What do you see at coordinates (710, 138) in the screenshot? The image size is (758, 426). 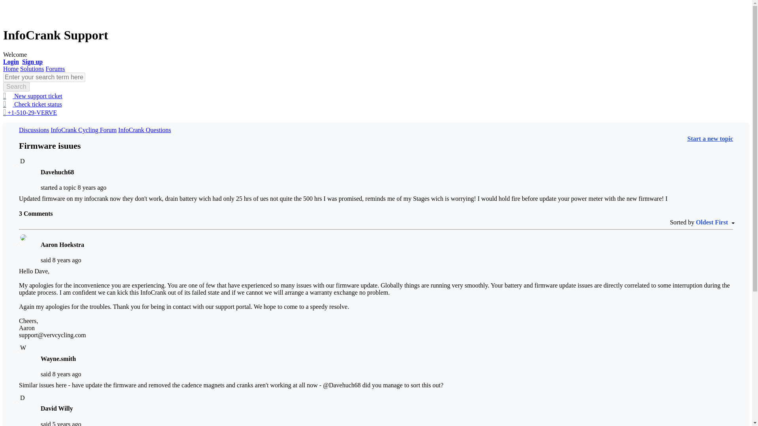 I see `Start a new topic` at bounding box center [710, 138].